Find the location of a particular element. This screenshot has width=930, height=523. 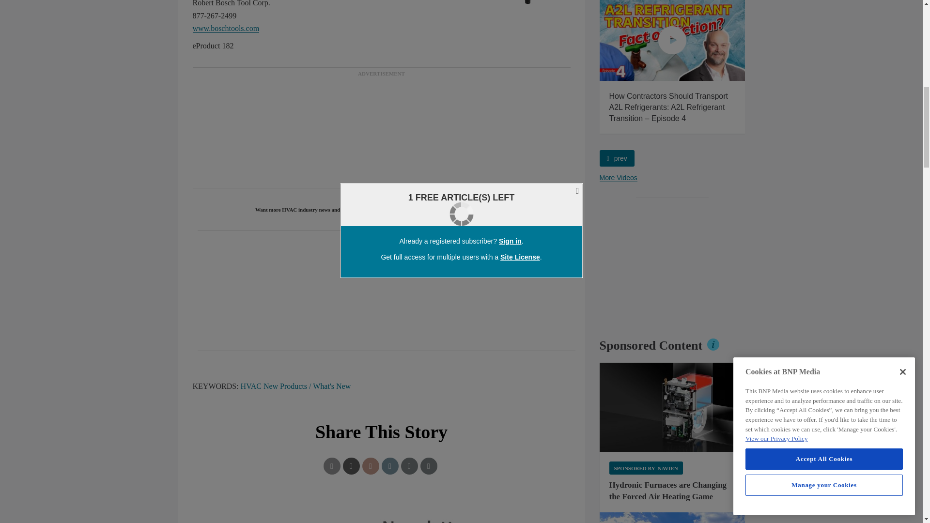

Texas Frio Cold Storage is located at coordinates (672, 518).